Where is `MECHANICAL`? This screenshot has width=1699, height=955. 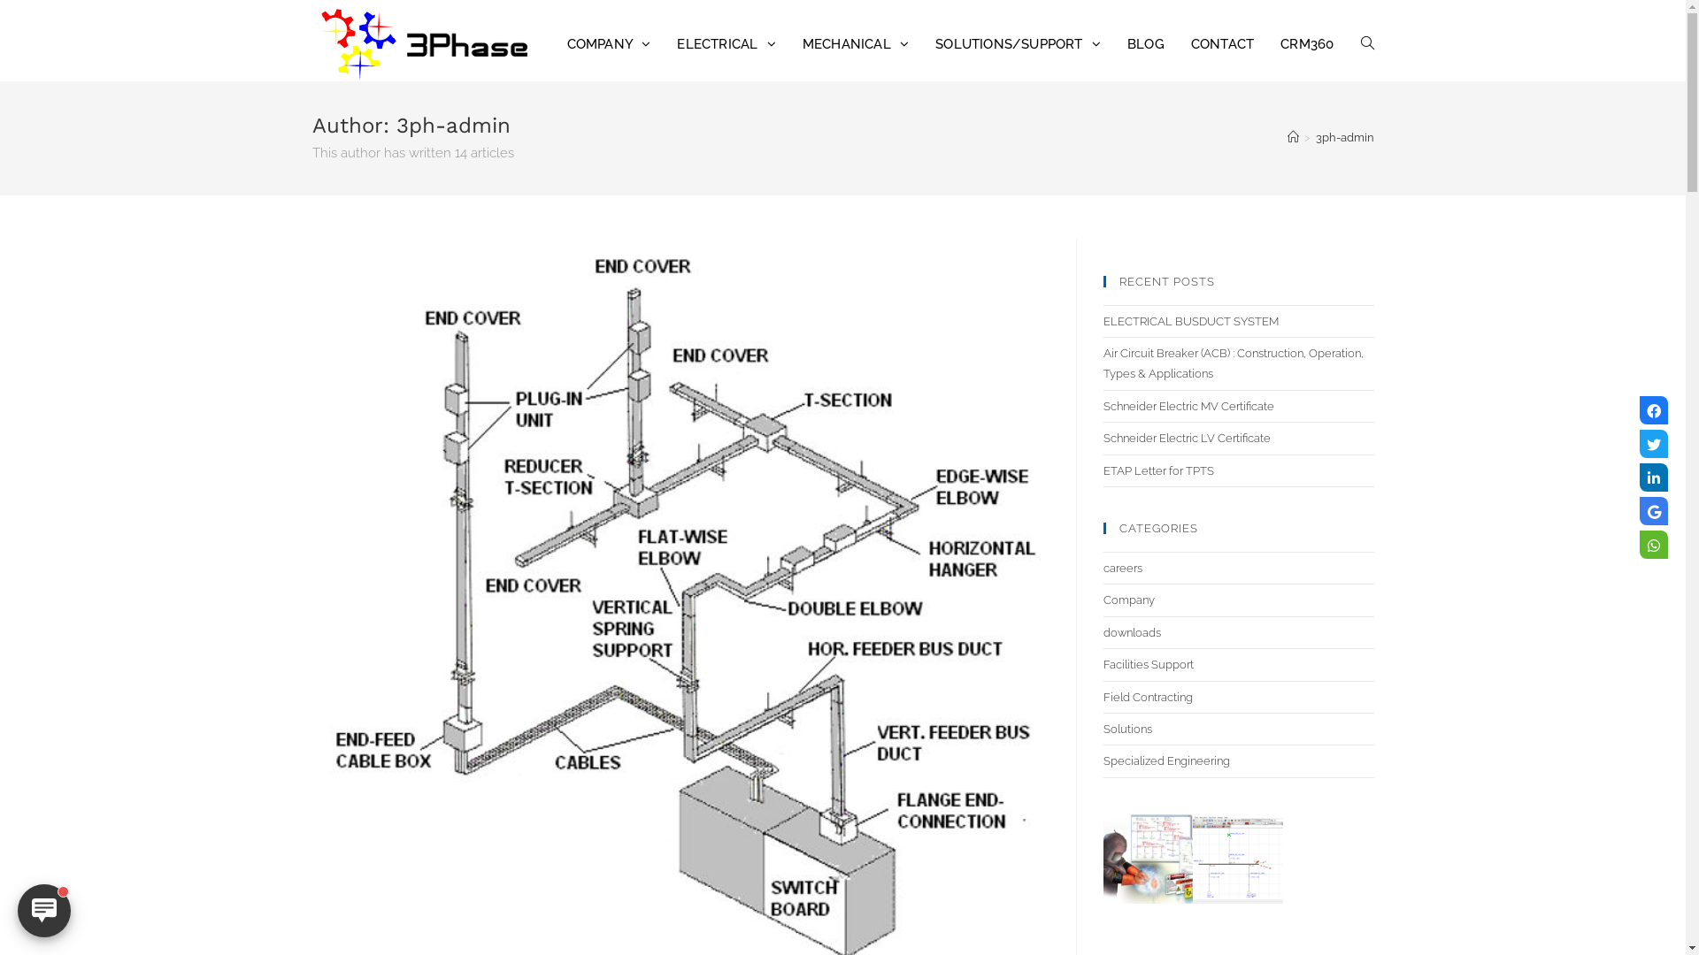 MECHANICAL is located at coordinates (856, 44).